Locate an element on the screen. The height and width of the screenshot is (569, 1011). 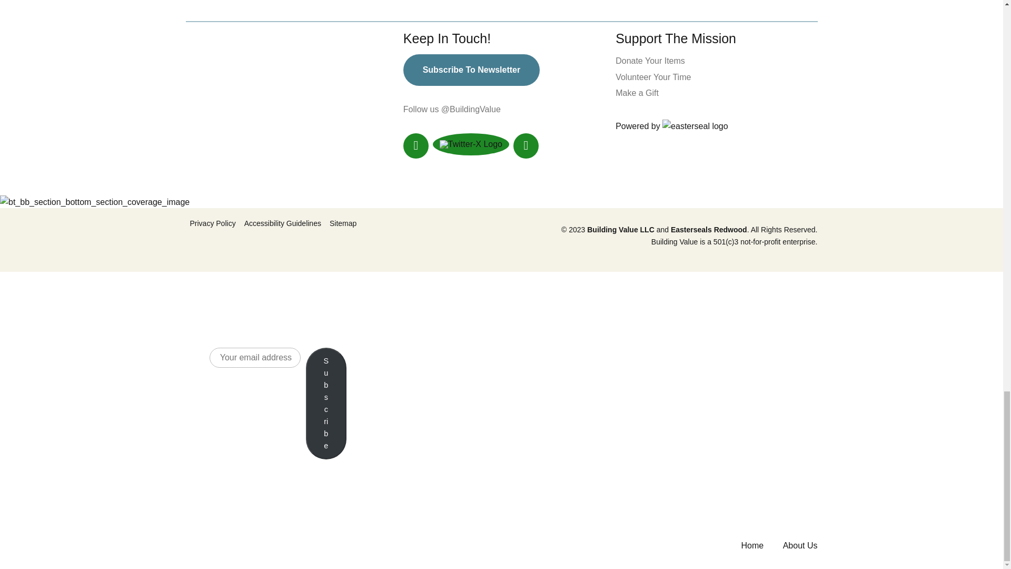
Subscribe To Newsletter is located at coordinates (472, 70).